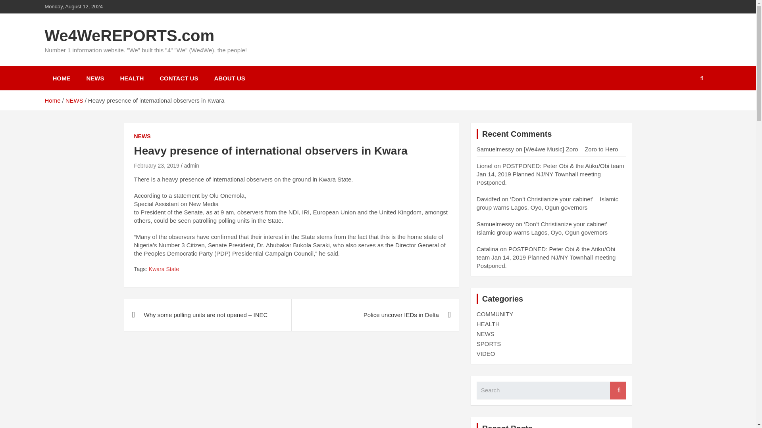  What do you see at coordinates (495, 224) in the screenshot?
I see `Samuelmessy` at bounding box center [495, 224].